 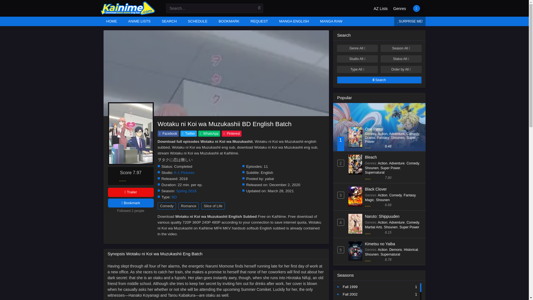 What do you see at coordinates (130, 192) in the screenshot?
I see `Trailer` at bounding box center [130, 192].